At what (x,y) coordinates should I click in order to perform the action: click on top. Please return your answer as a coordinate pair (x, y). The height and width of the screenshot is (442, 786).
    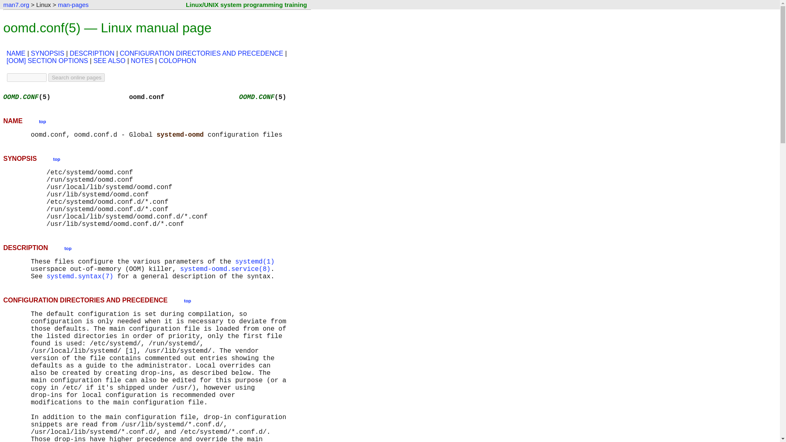
    Looking at the image, I should click on (68, 248).